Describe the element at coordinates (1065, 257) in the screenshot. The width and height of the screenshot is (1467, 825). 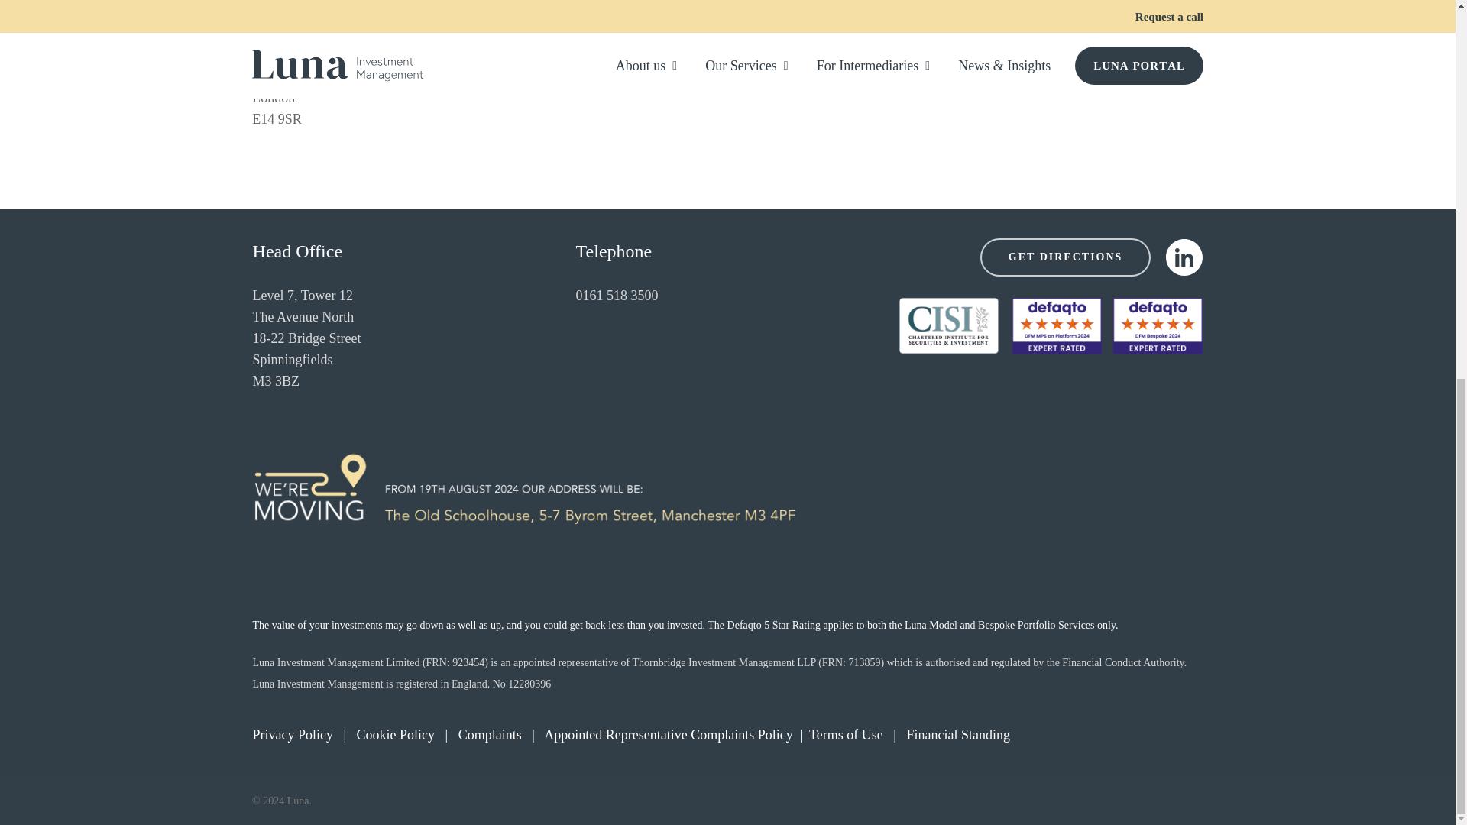
I see `GET DIRECTIONS` at that location.